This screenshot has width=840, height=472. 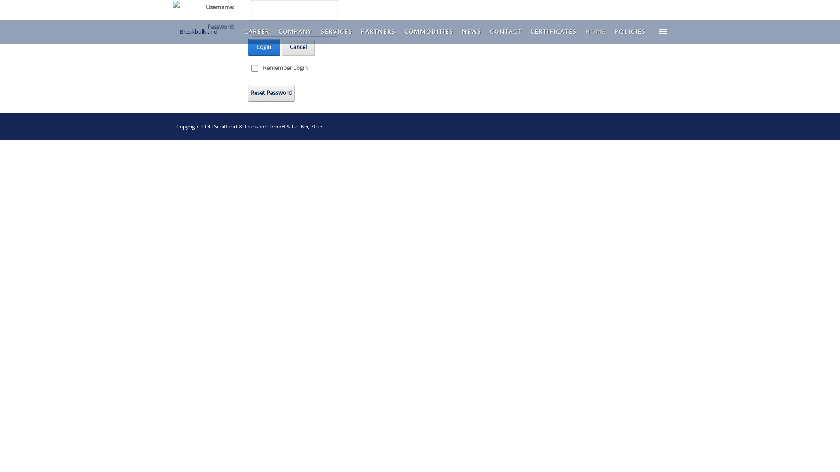 I want to click on NEWS, so click(x=472, y=31).